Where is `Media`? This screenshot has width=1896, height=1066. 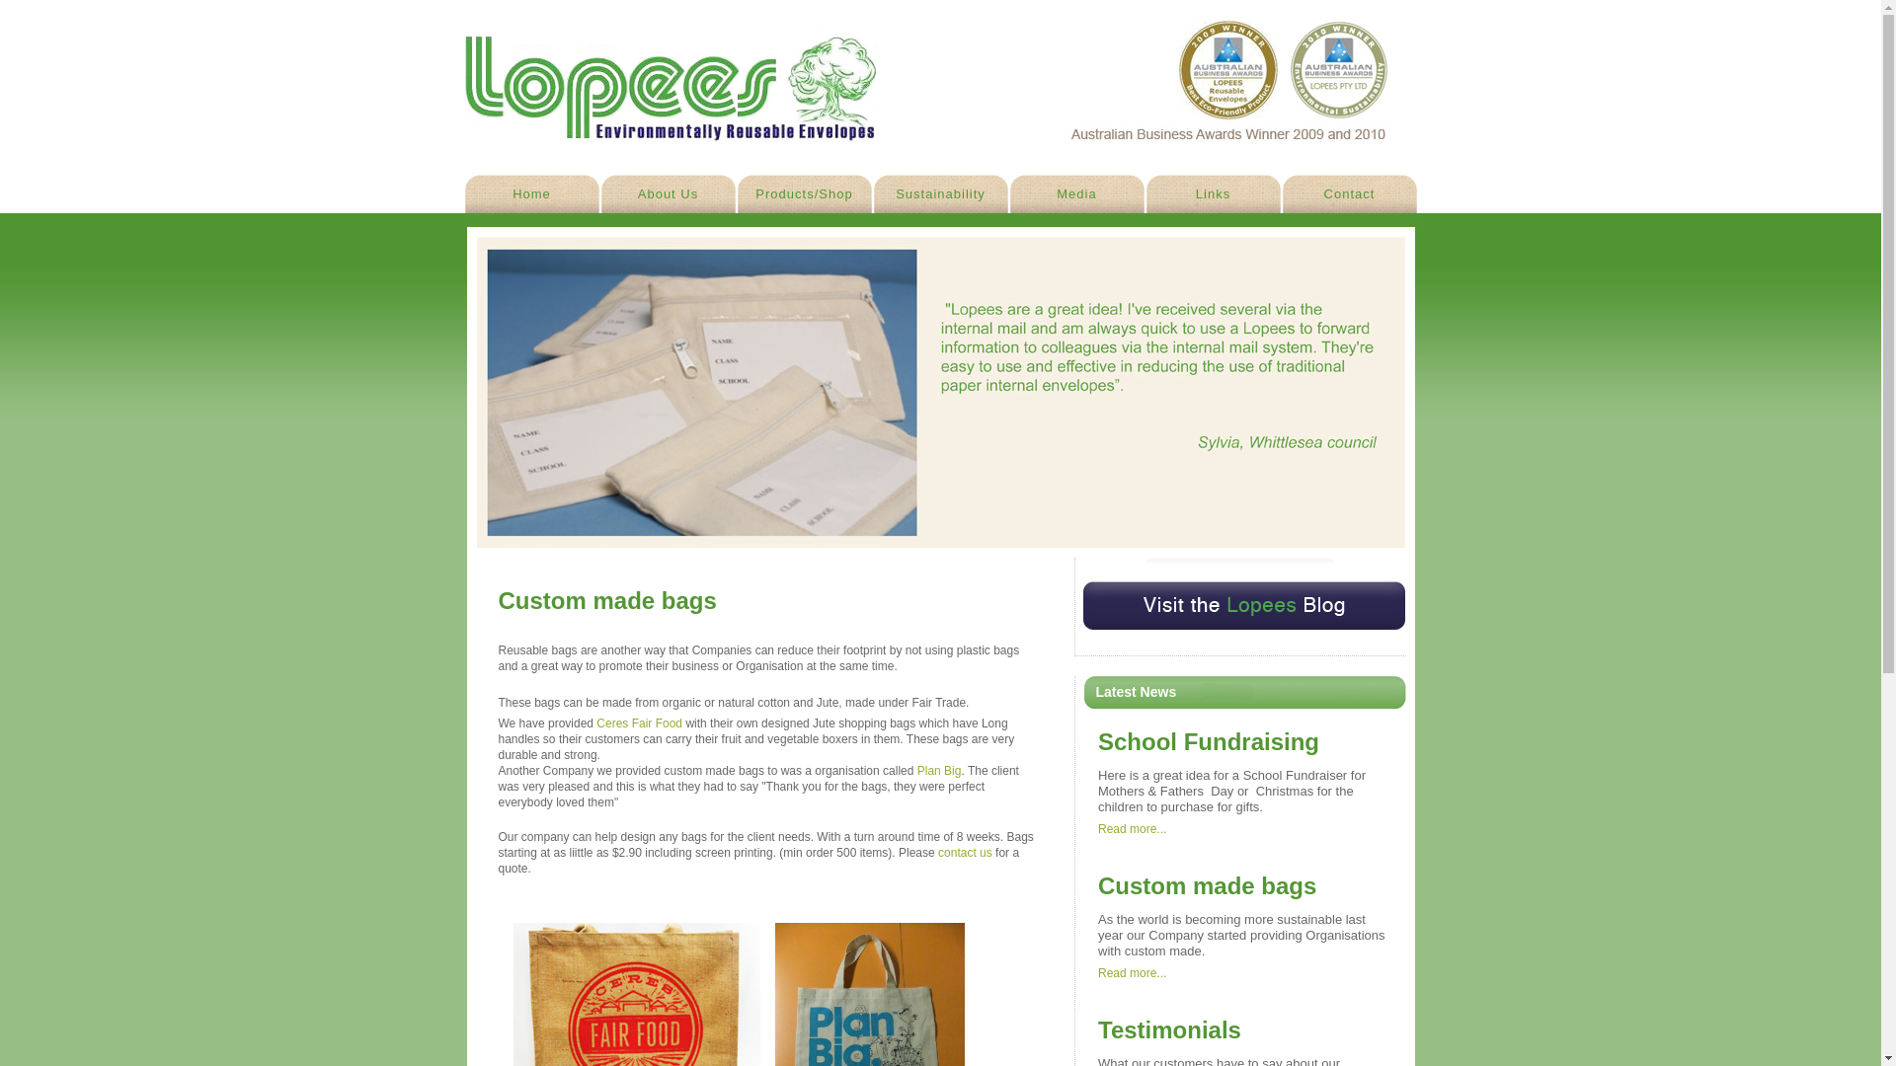 Media is located at coordinates (1076, 194).